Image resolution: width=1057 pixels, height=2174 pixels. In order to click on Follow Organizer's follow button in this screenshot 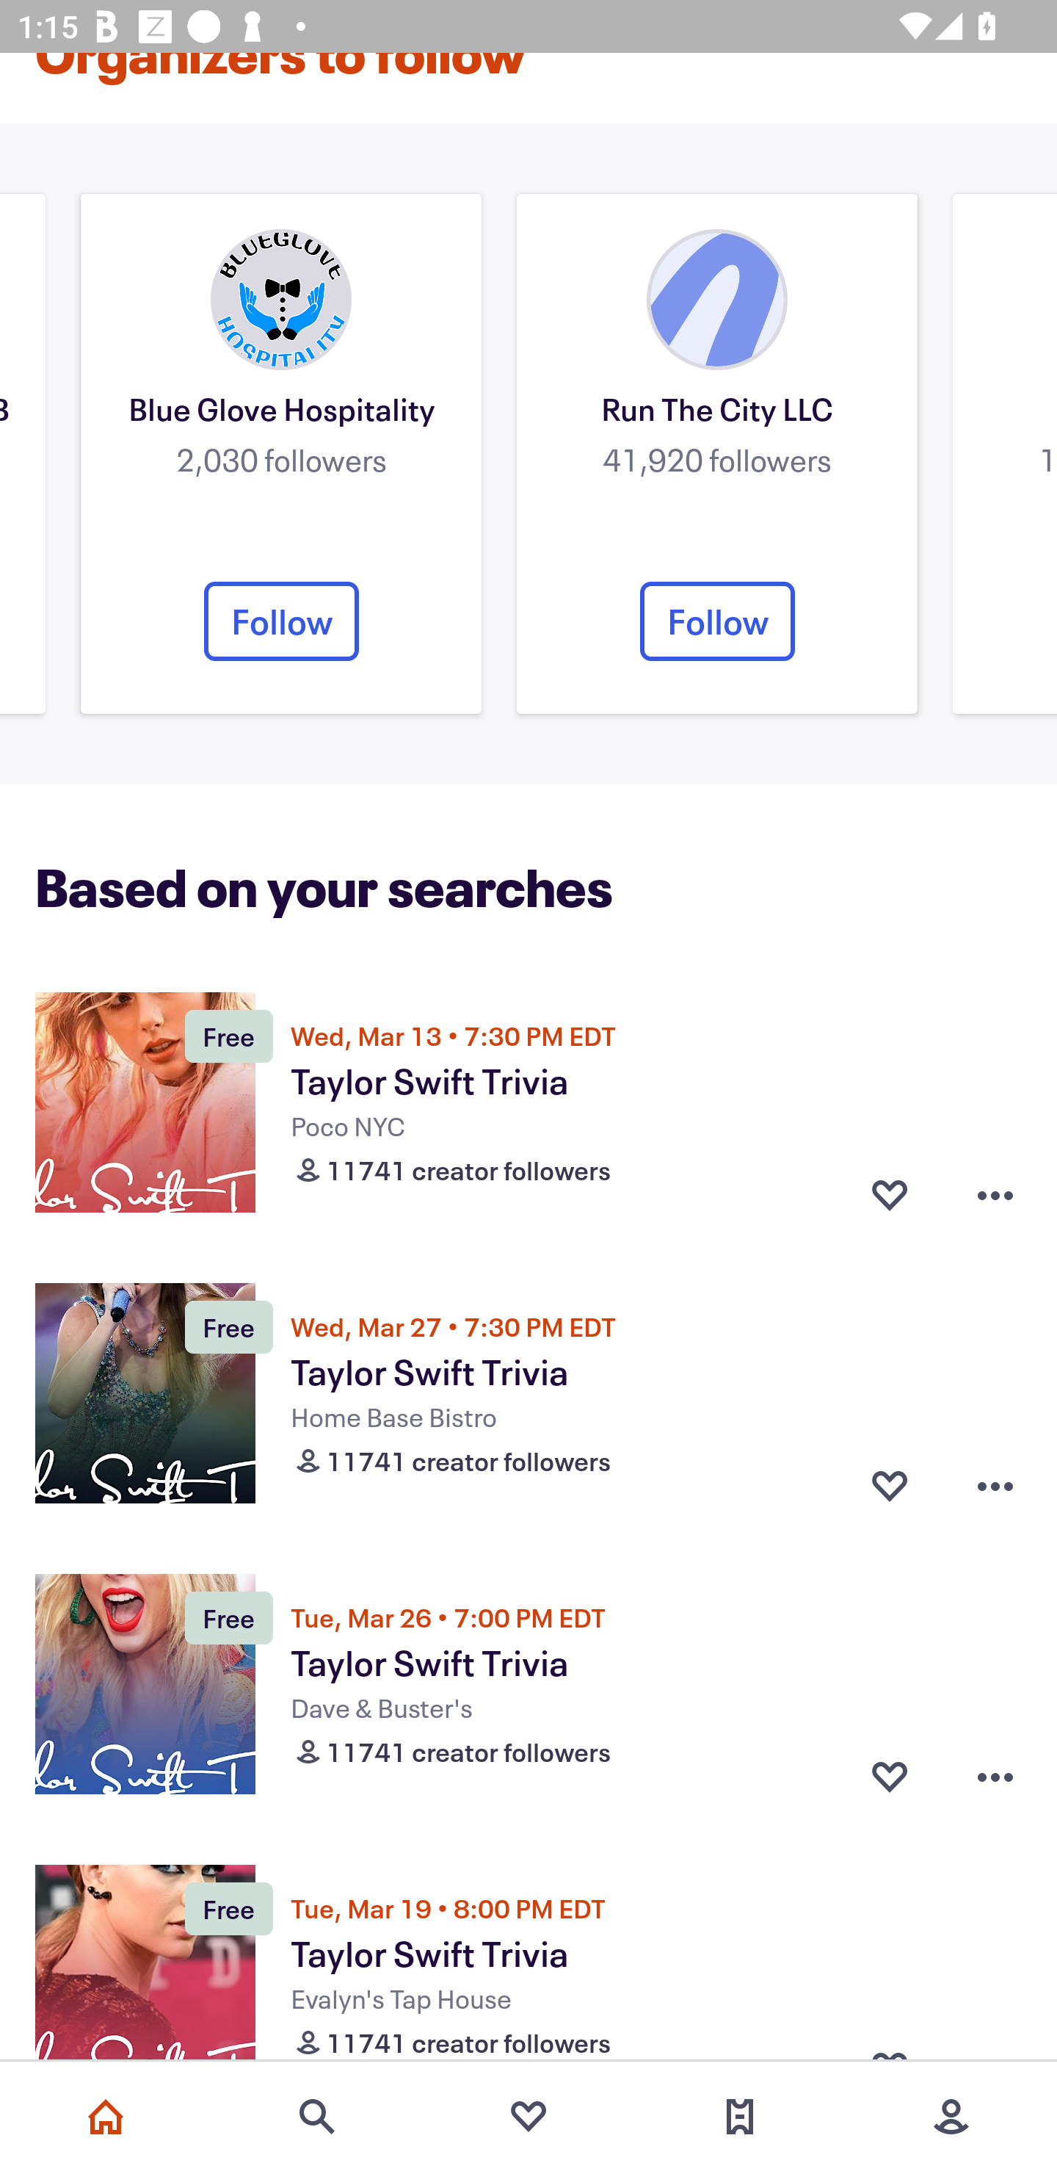, I will do `click(281, 621)`.